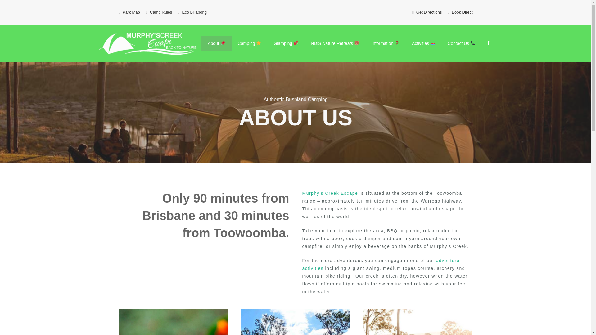  Describe the element at coordinates (462, 12) in the screenshot. I see `Book Direct` at that location.